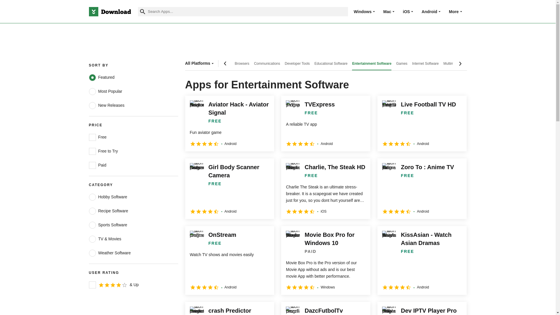 The image size is (560, 315). I want to click on home-food-cooking, so click(92, 211).